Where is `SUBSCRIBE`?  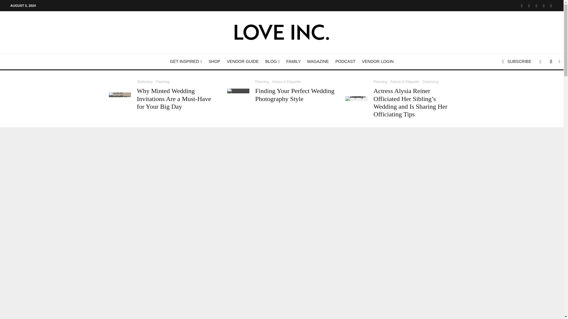 SUBSCRIBE is located at coordinates (517, 61).